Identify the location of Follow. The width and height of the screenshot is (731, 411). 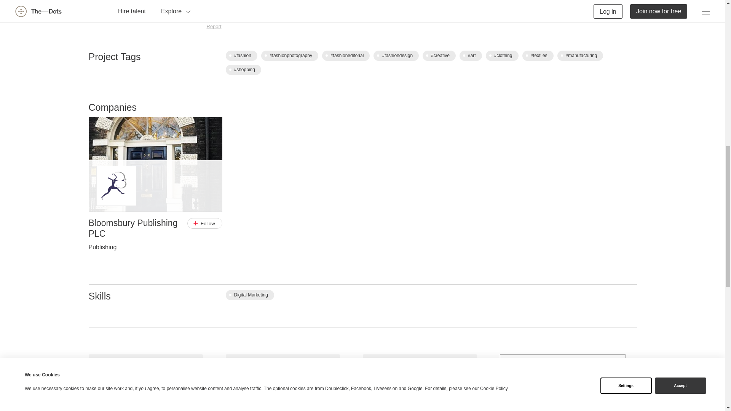
(204, 223).